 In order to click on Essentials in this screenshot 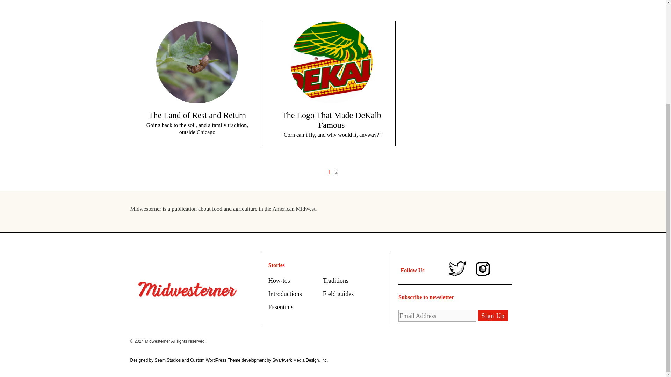, I will do `click(281, 307)`.